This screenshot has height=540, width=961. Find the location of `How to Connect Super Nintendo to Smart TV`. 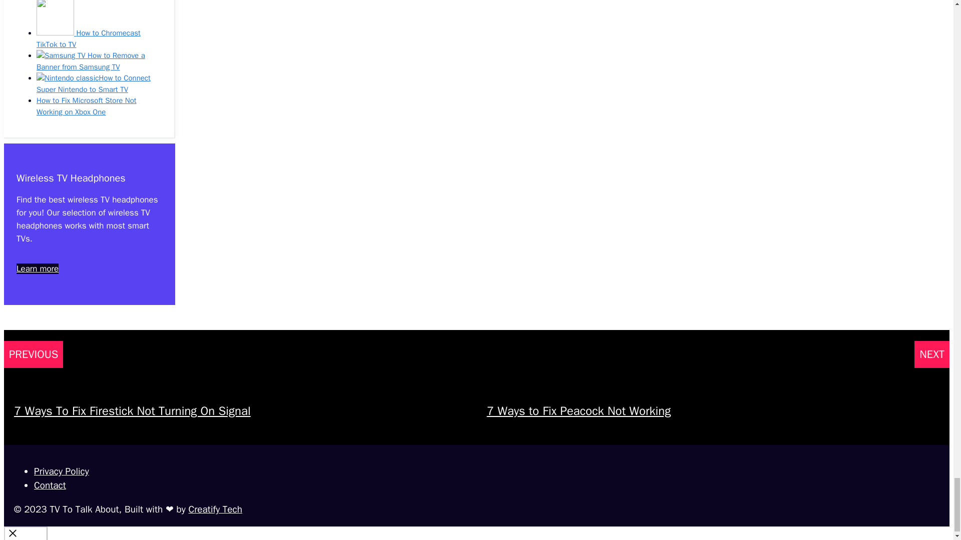

How to Connect Super Nintendo to Smart TV is located at coordinates (93, 83).